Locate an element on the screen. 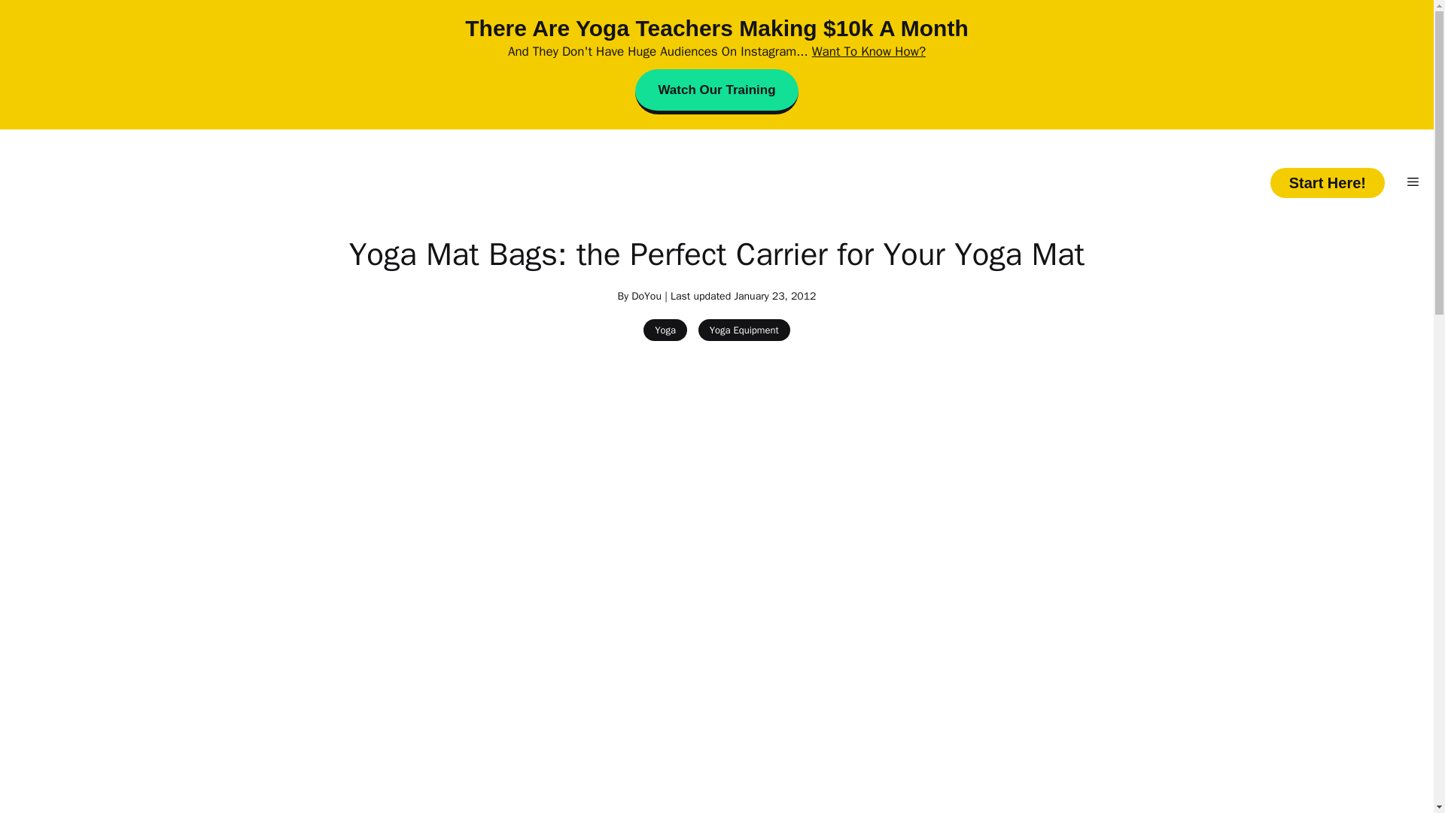  Start Here! is located at coordinates (1327, 182).